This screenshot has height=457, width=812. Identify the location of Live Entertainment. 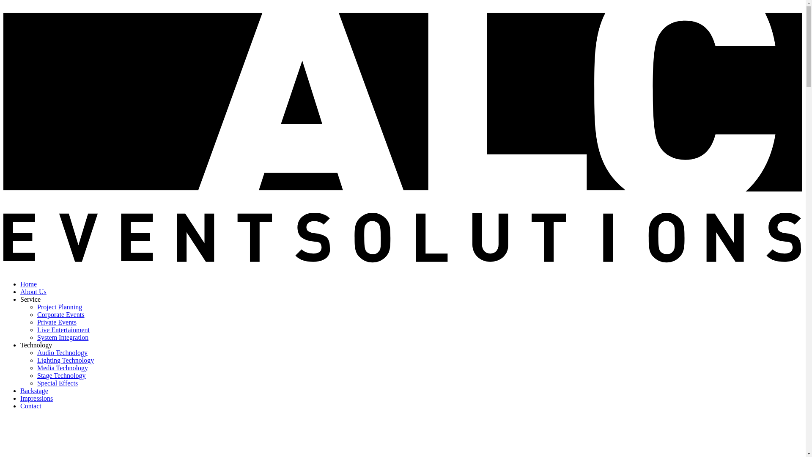
(63, 330).